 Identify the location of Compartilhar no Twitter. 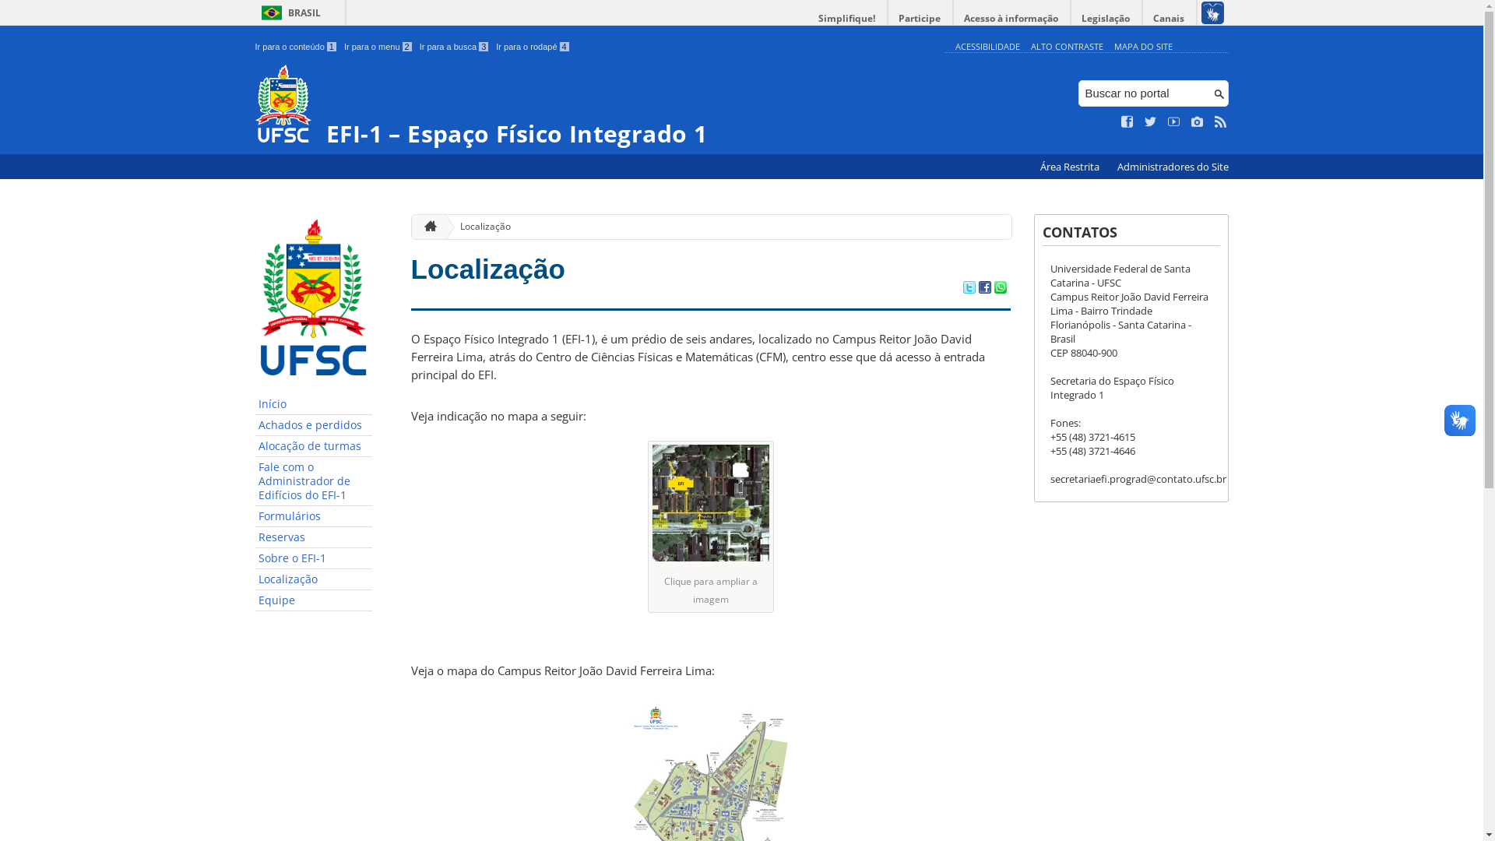
(969, 289).